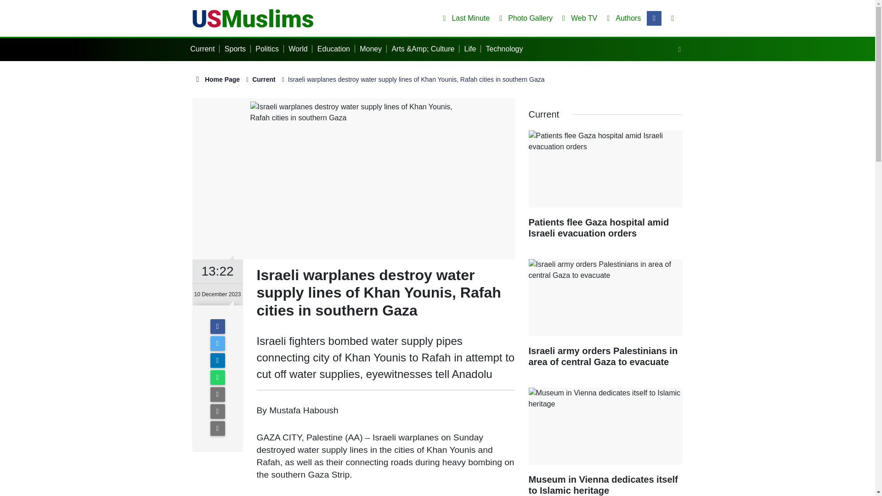 The width and height of the screenshot is (882, 496). Describe the element at coordinates (605, 442) in the screenshot. I see `Museum in Vienna dedicates itself to Islamic heritage` at that location.